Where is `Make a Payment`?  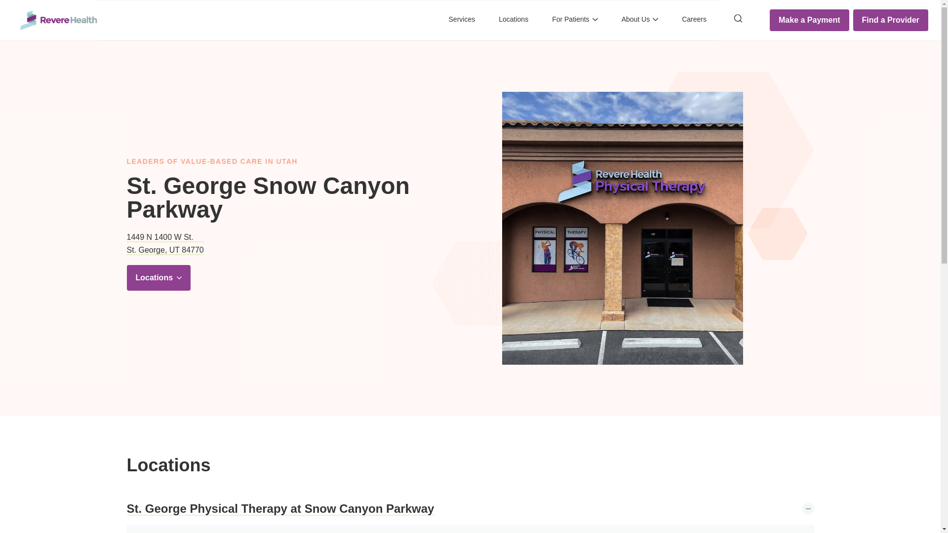 Make a Payment is located at coordinates (891, 20).